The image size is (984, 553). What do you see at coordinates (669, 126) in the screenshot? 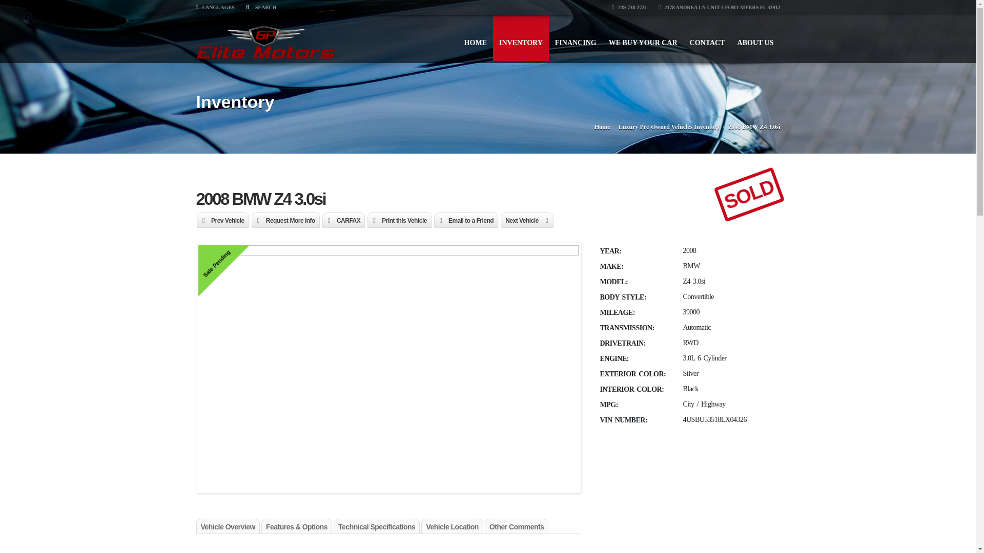
I see `Luxury Pre-Owned Vehicles Inventory` at bounding box center [669, 126].